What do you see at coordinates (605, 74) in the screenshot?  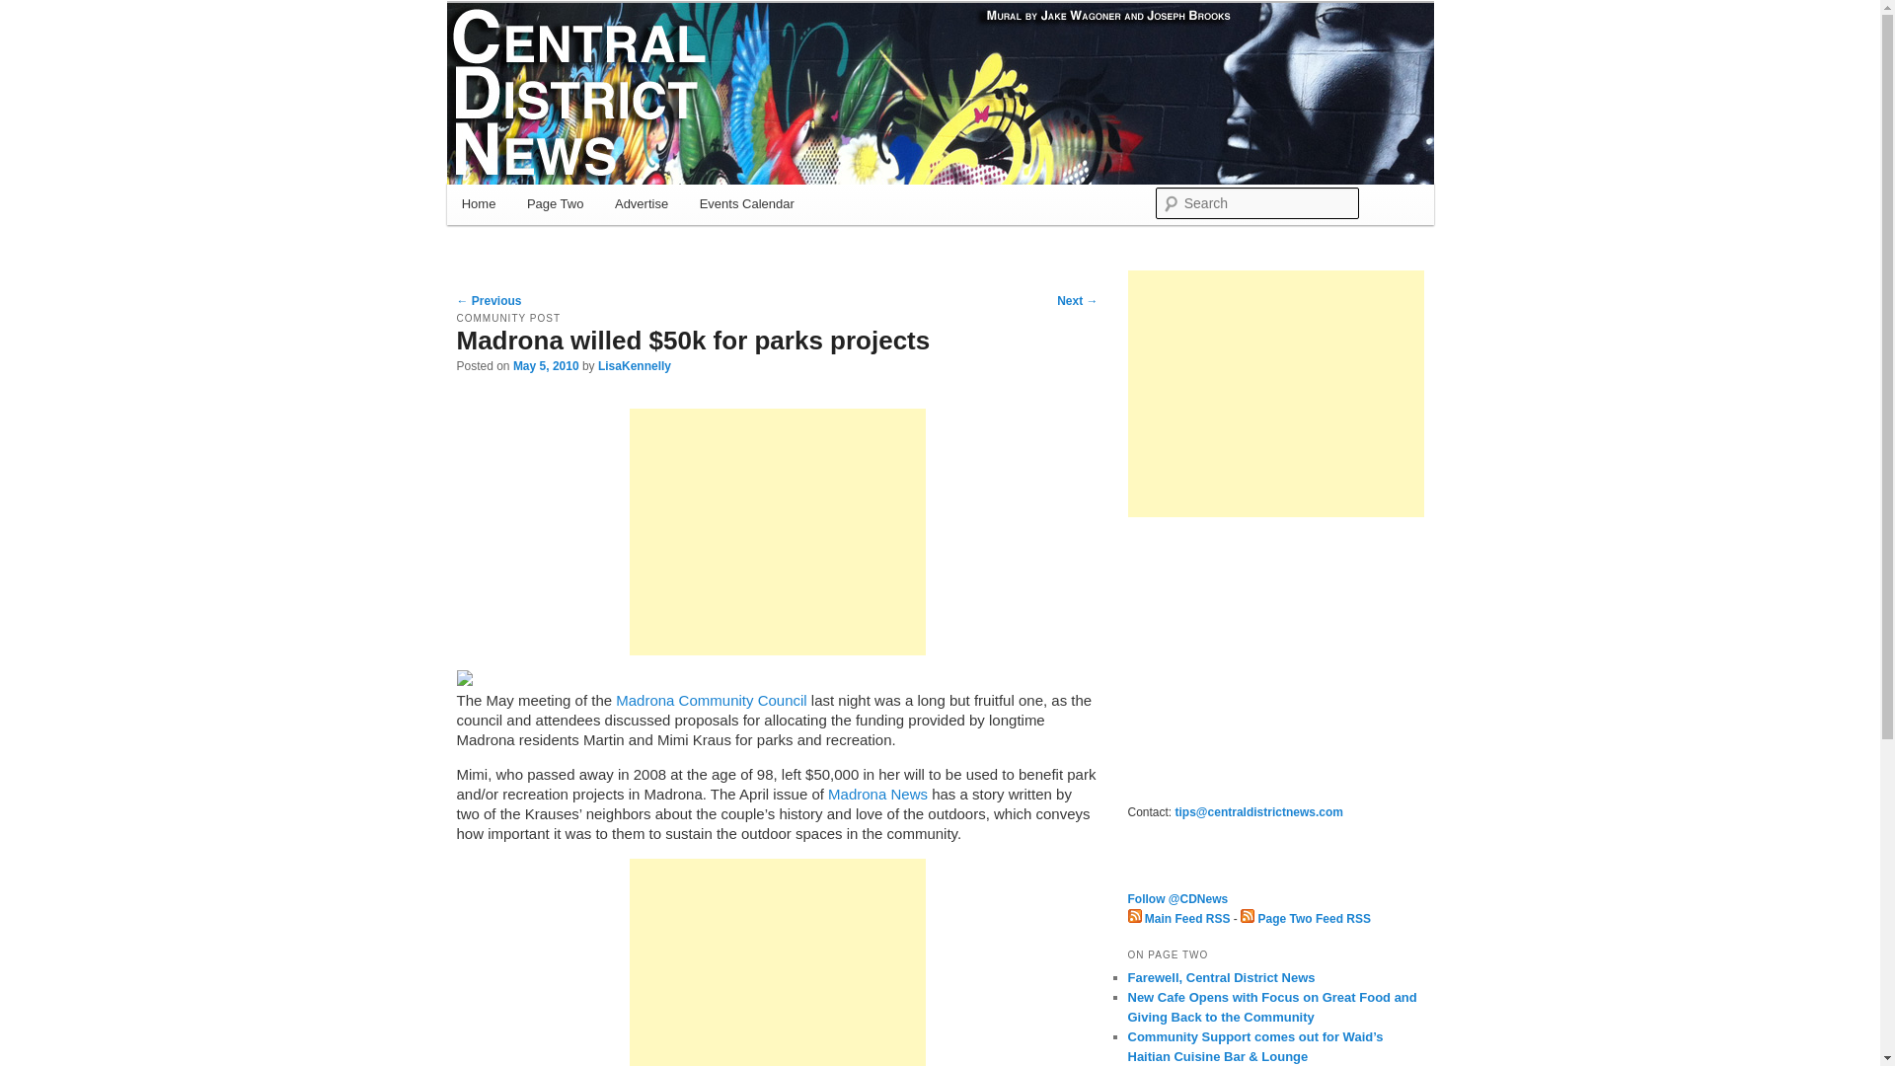 I see `Central District News` at bounding box center [605, 74].